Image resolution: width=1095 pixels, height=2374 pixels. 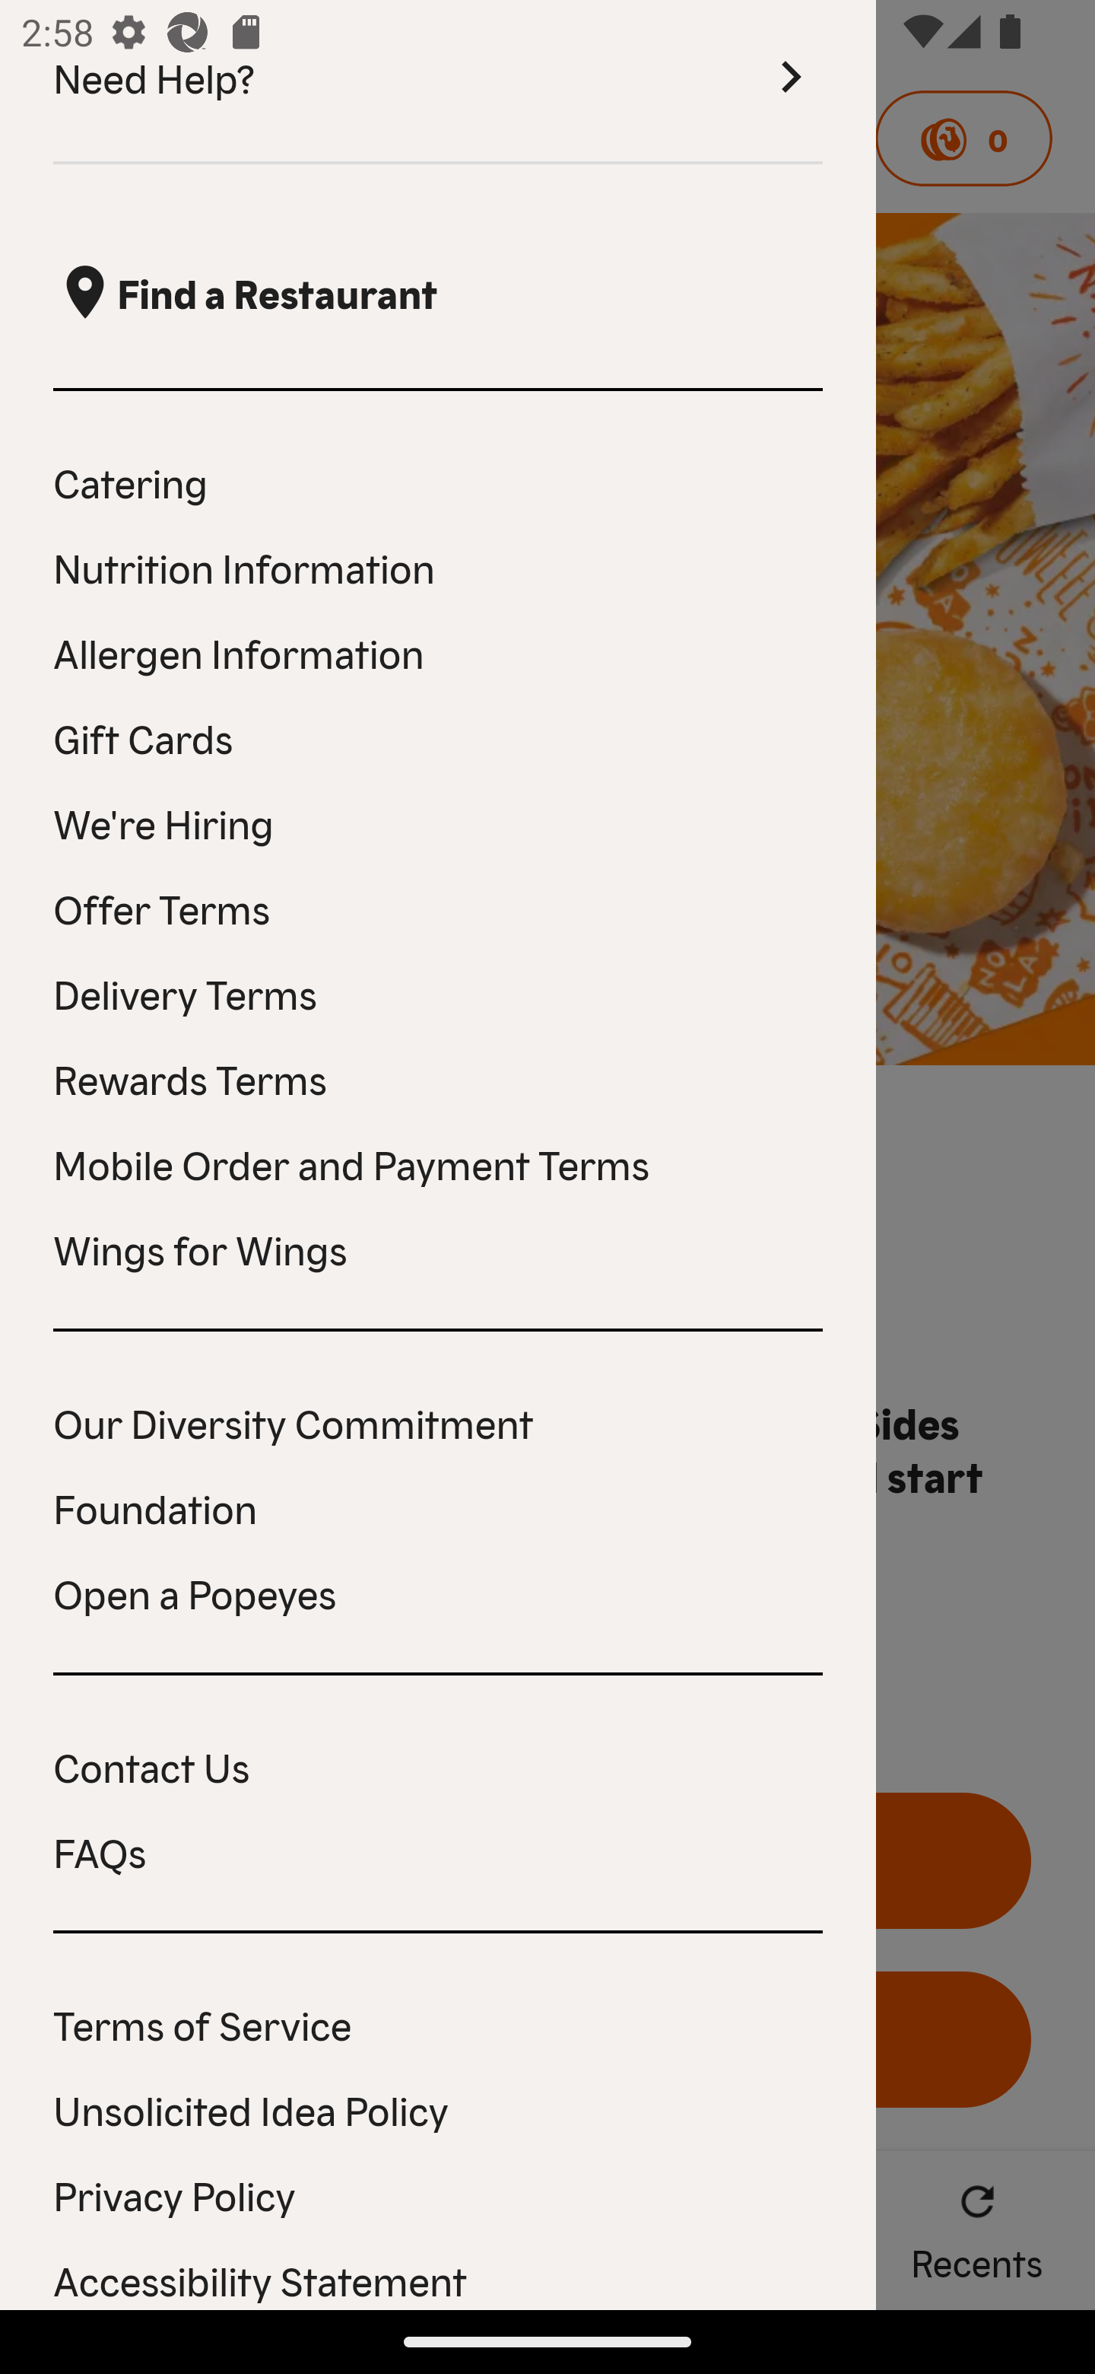 I want to click on Our Diversity Commitment, so click(x=438, y=1421).